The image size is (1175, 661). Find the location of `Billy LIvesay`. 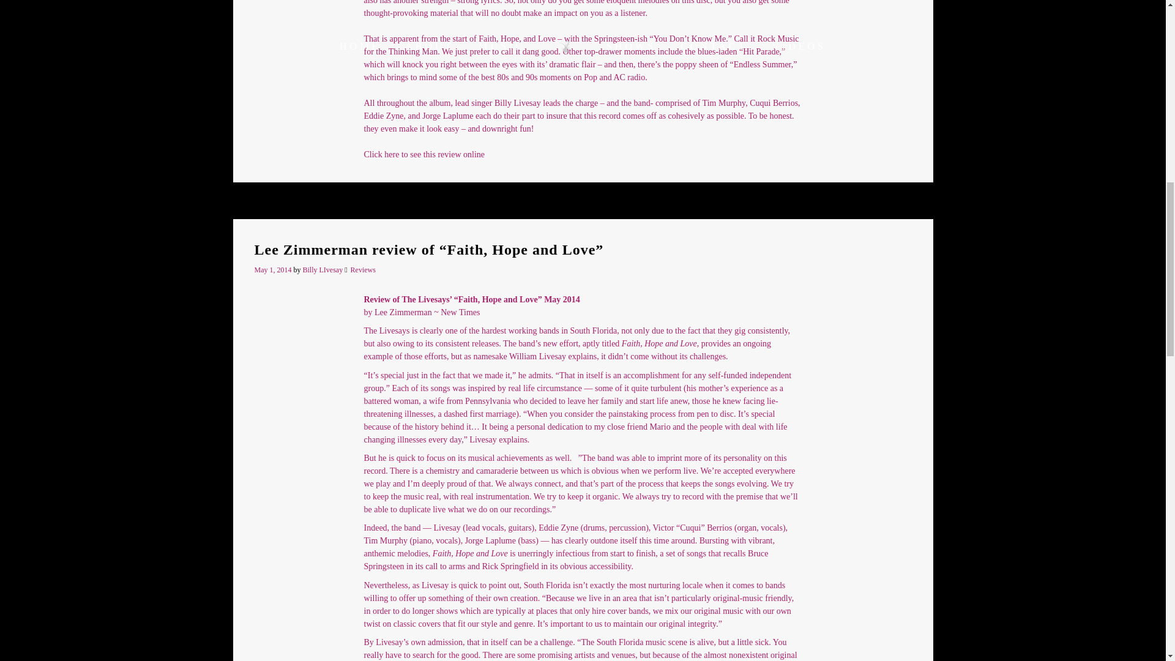

Billy LIvesay is located at coordinates (322, 270).